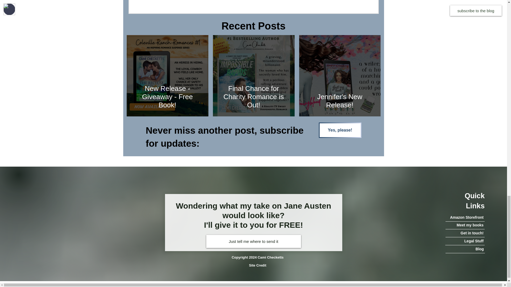  Describe the element at coordinates (253, 241) in the screenshot. I see `Just tell me where to send it` at that location.